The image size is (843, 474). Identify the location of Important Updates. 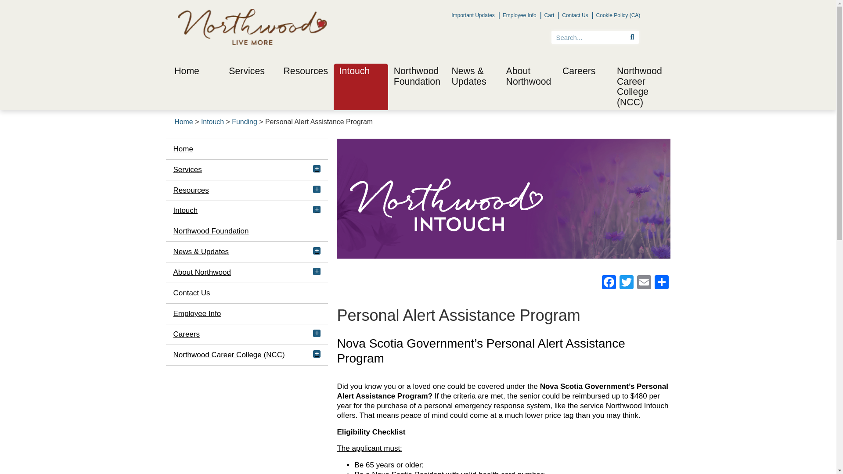
(472, 15).